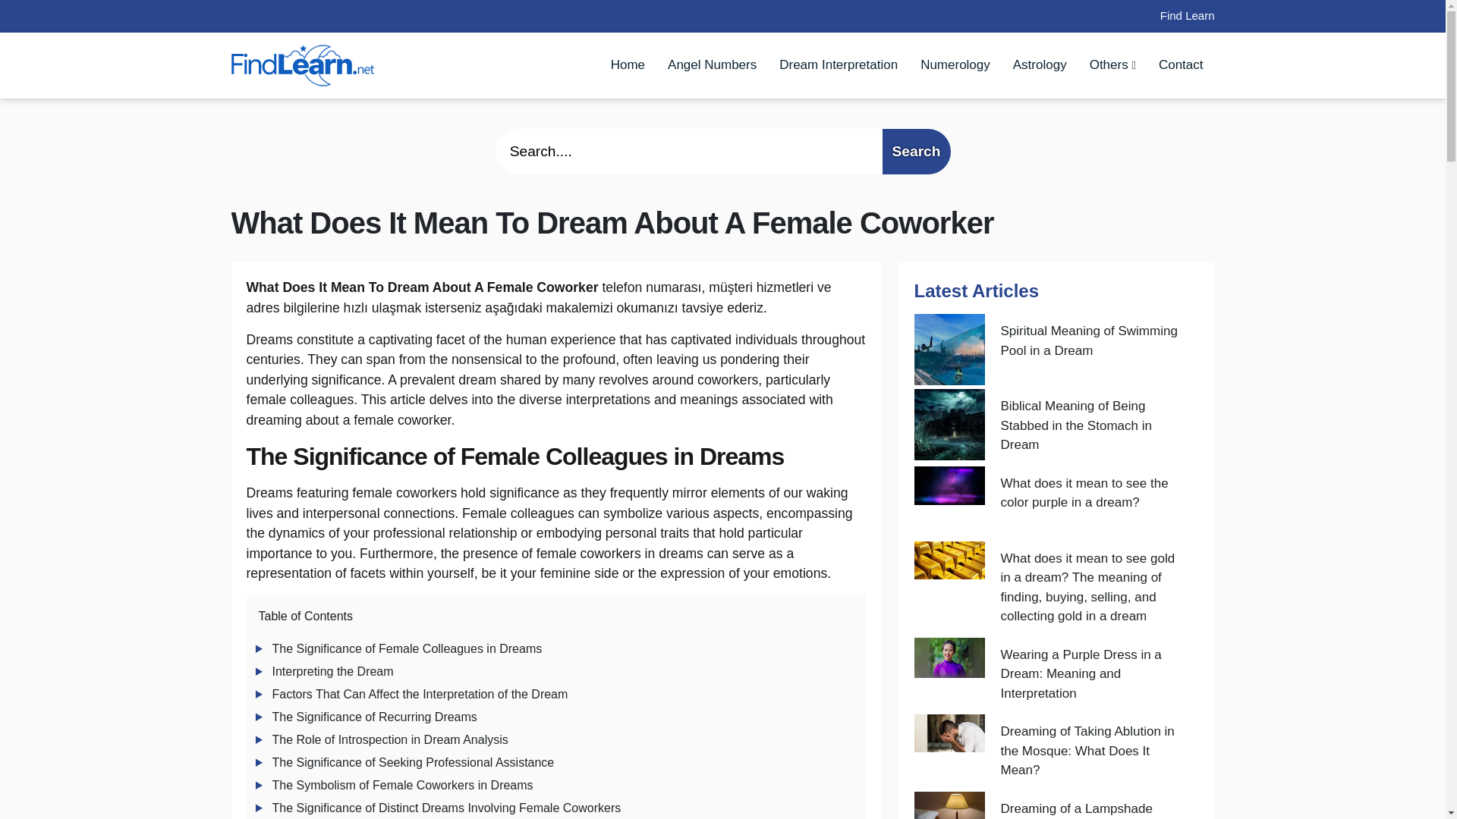 The image size is (1457, 819). I want to click on Others, so click(1112, 64).